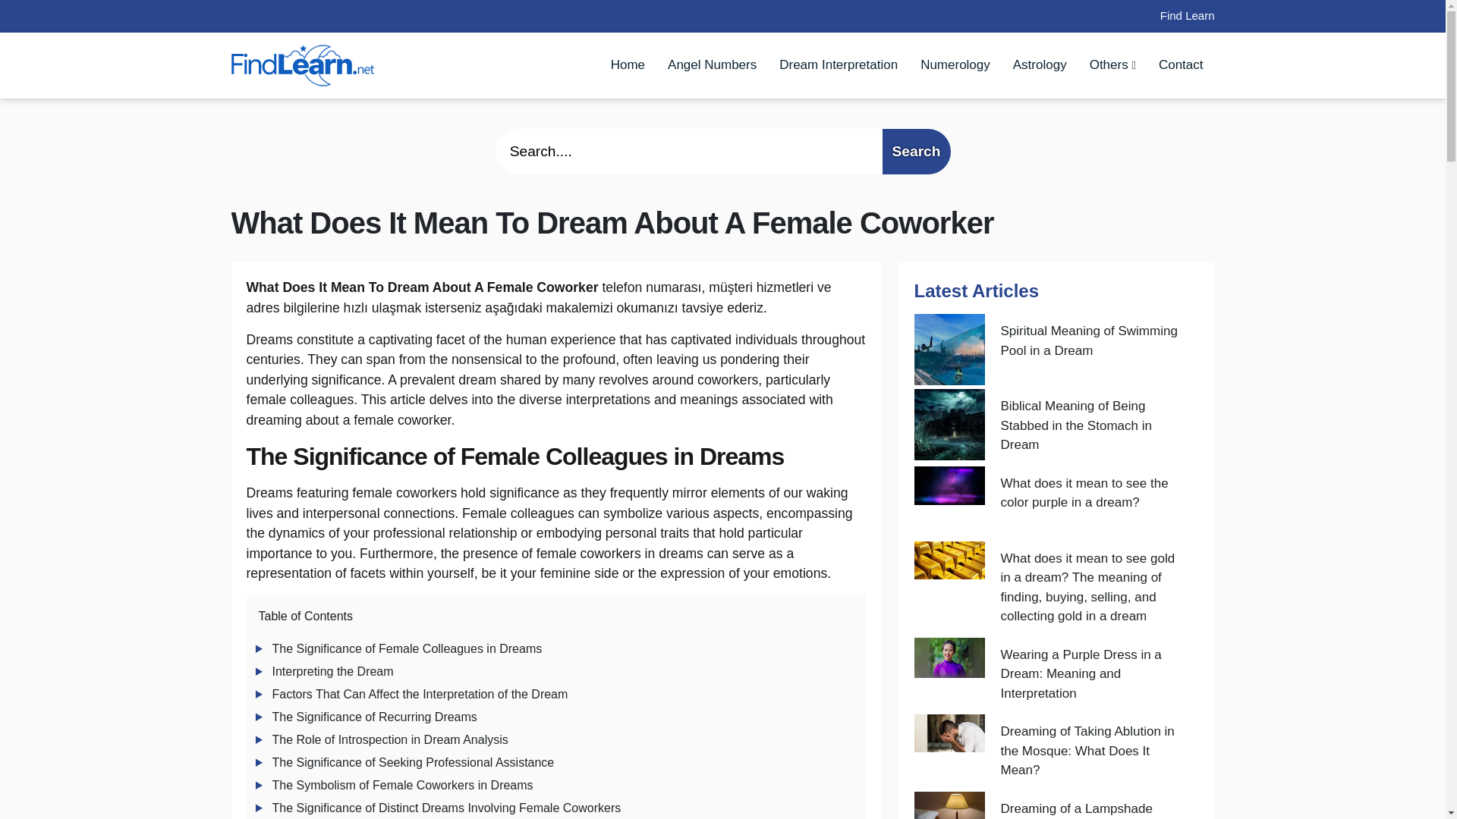 The image size is (1457, 819). I want to click on Others, so click(1112, 64).